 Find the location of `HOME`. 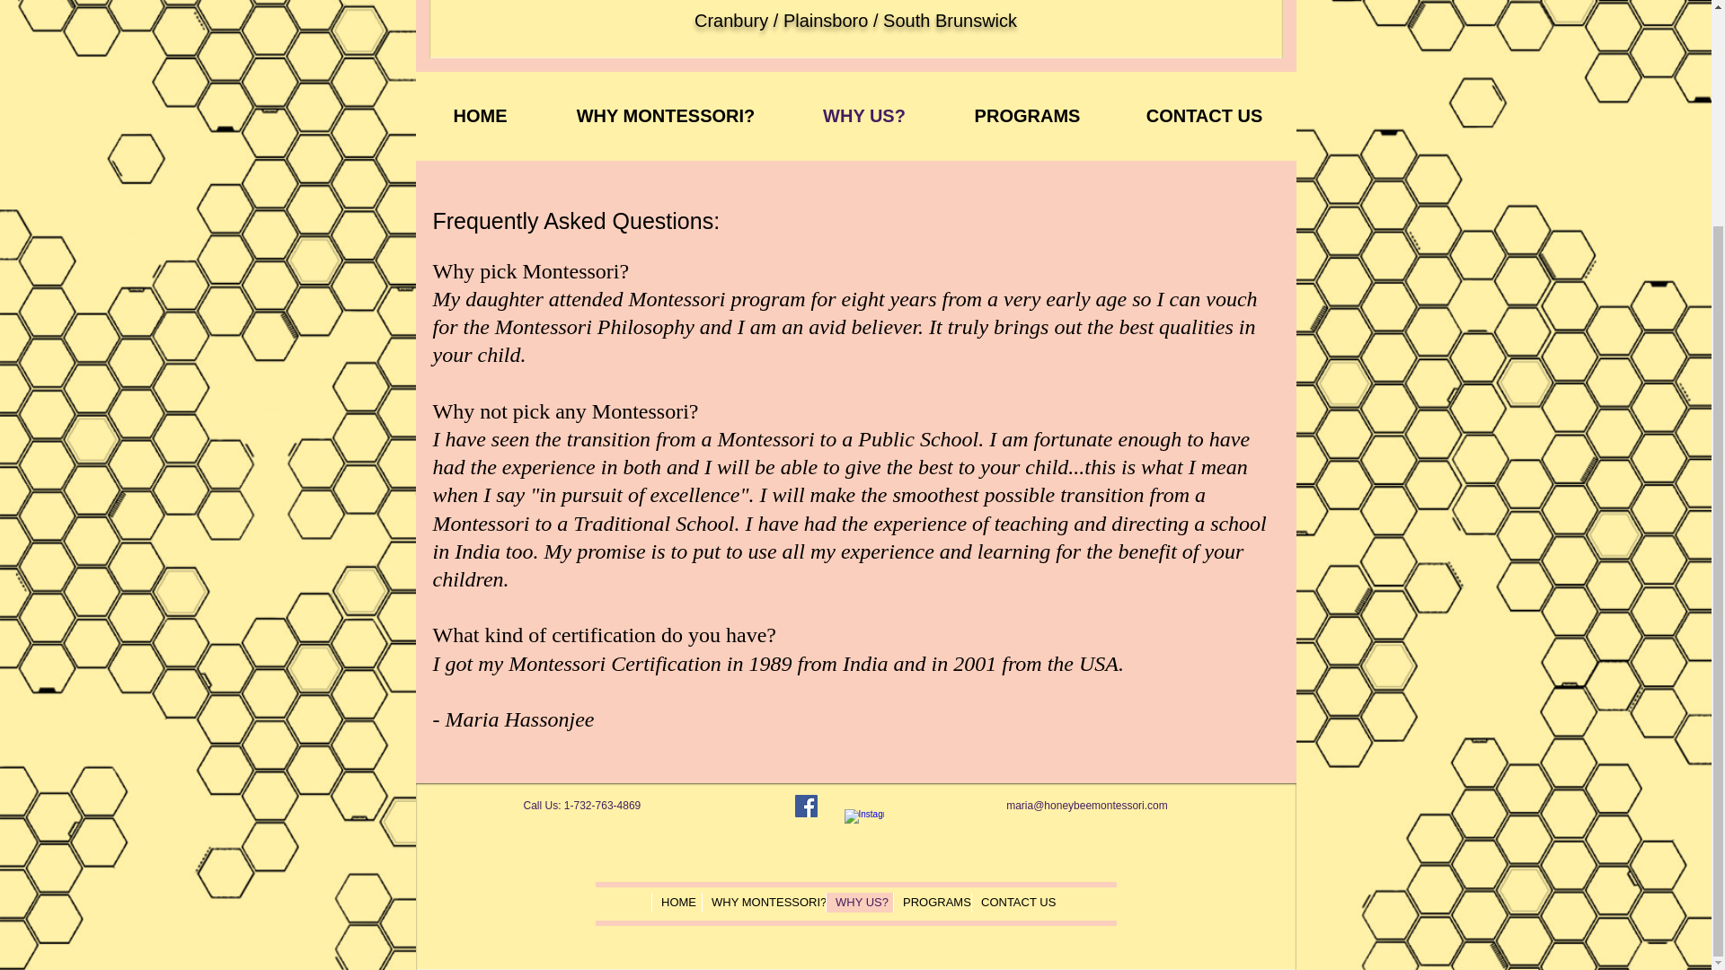

HOME is located at coordinates (480, 116).